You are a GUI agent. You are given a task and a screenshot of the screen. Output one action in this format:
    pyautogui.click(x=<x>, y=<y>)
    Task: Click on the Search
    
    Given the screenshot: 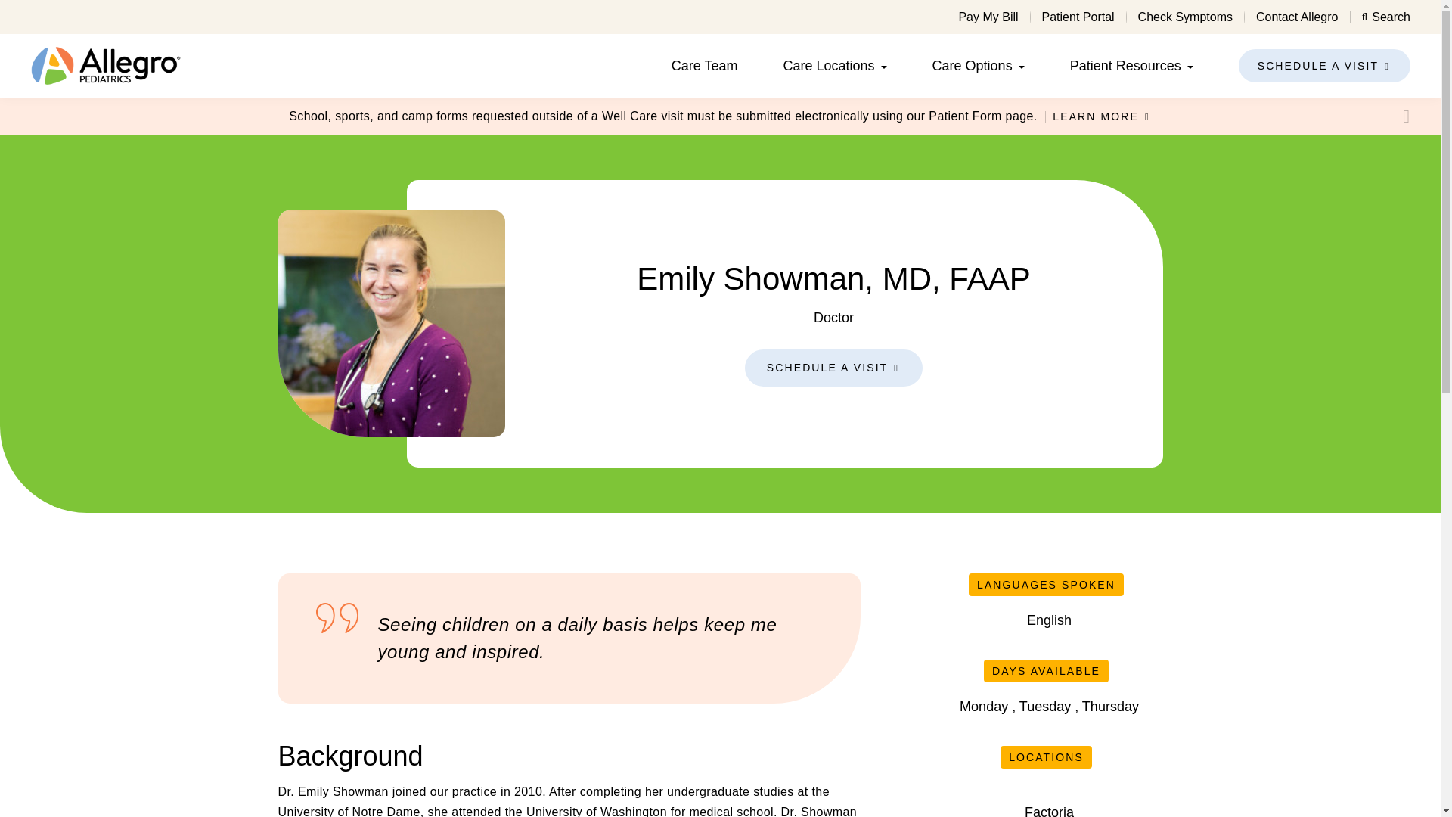 What is the action you would take?
    pyautogui.click(x=1385, y=17)
    